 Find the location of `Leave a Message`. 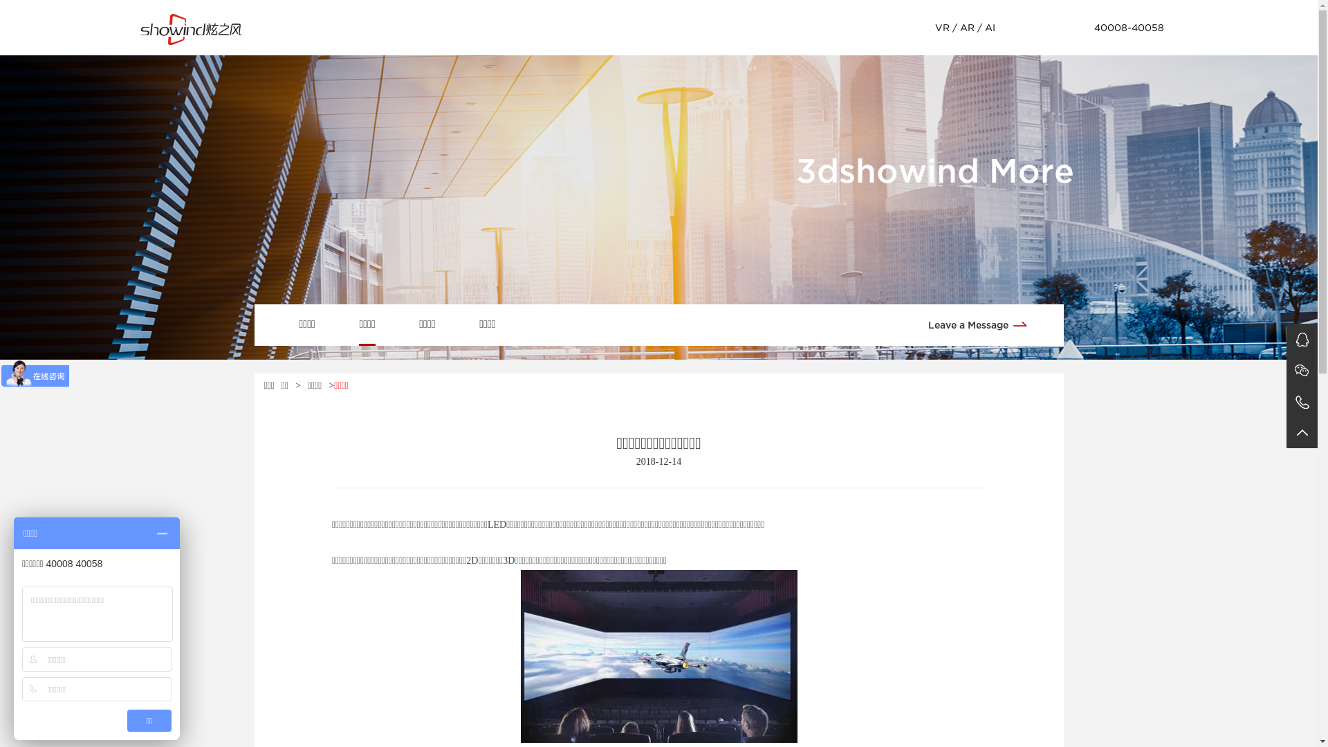

Leave a Message is located at coordinates (982, 324).